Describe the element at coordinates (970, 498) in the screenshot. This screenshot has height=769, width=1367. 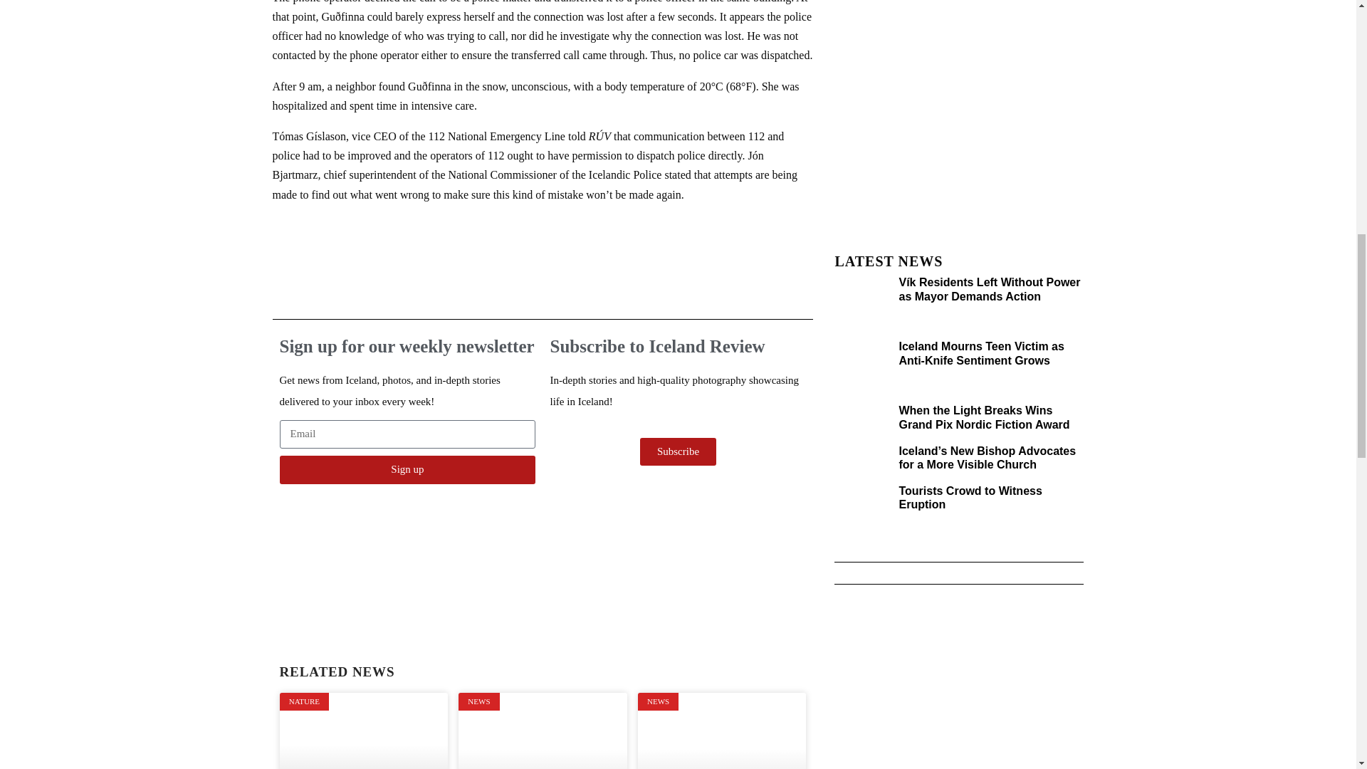
I see `Tourists Crowd to Witness Eruption` at that location.